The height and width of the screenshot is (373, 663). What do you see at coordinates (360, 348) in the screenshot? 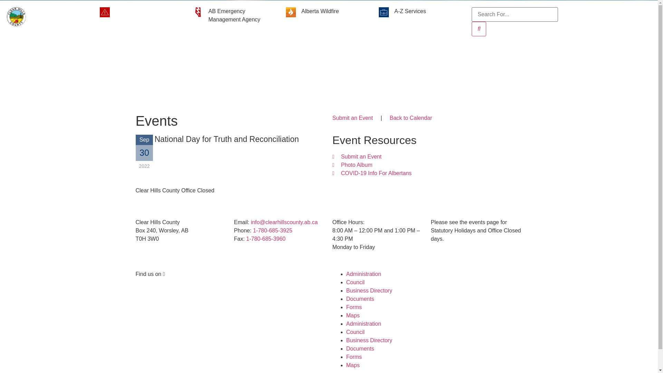
I see `Documents` at bounding box center [360, 348].